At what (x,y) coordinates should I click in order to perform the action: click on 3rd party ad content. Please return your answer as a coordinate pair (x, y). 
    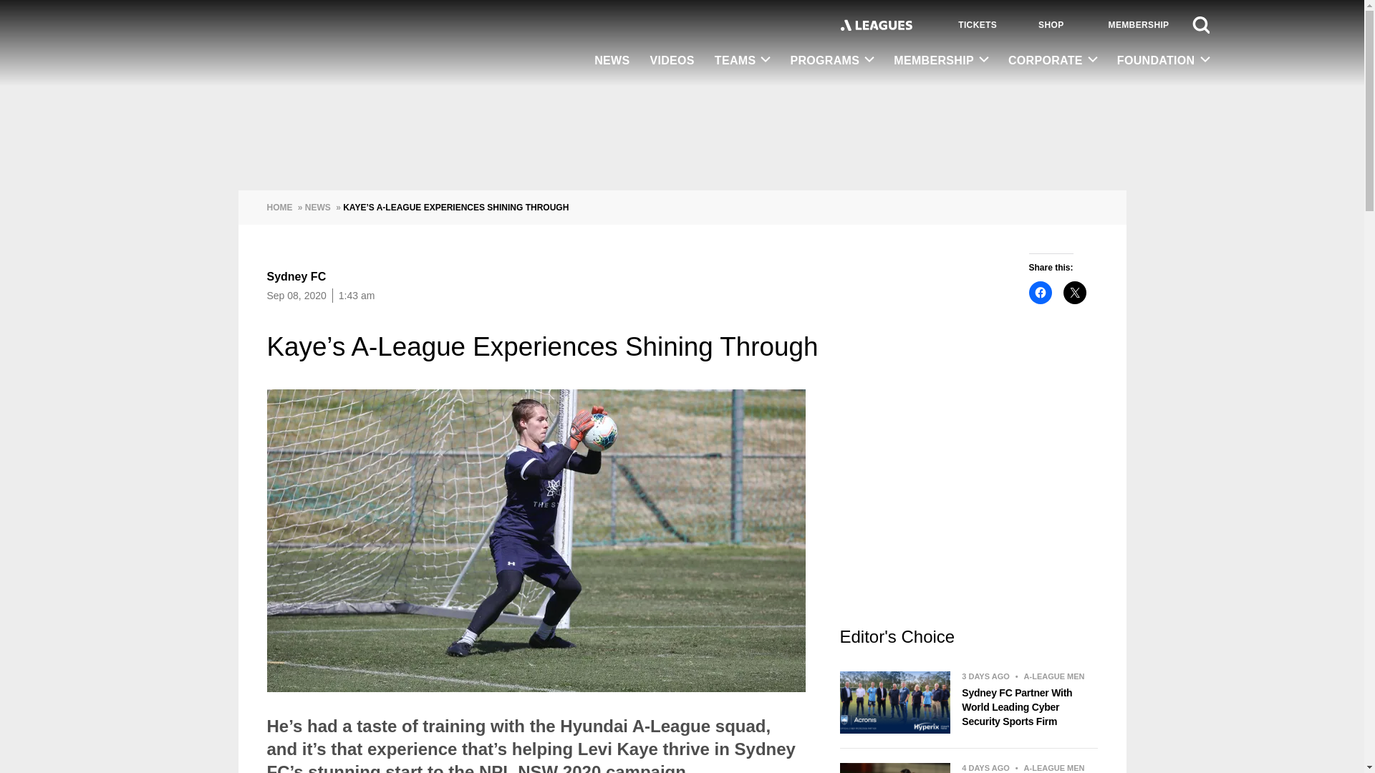
    Looking at the image, I should click on (681, 137).